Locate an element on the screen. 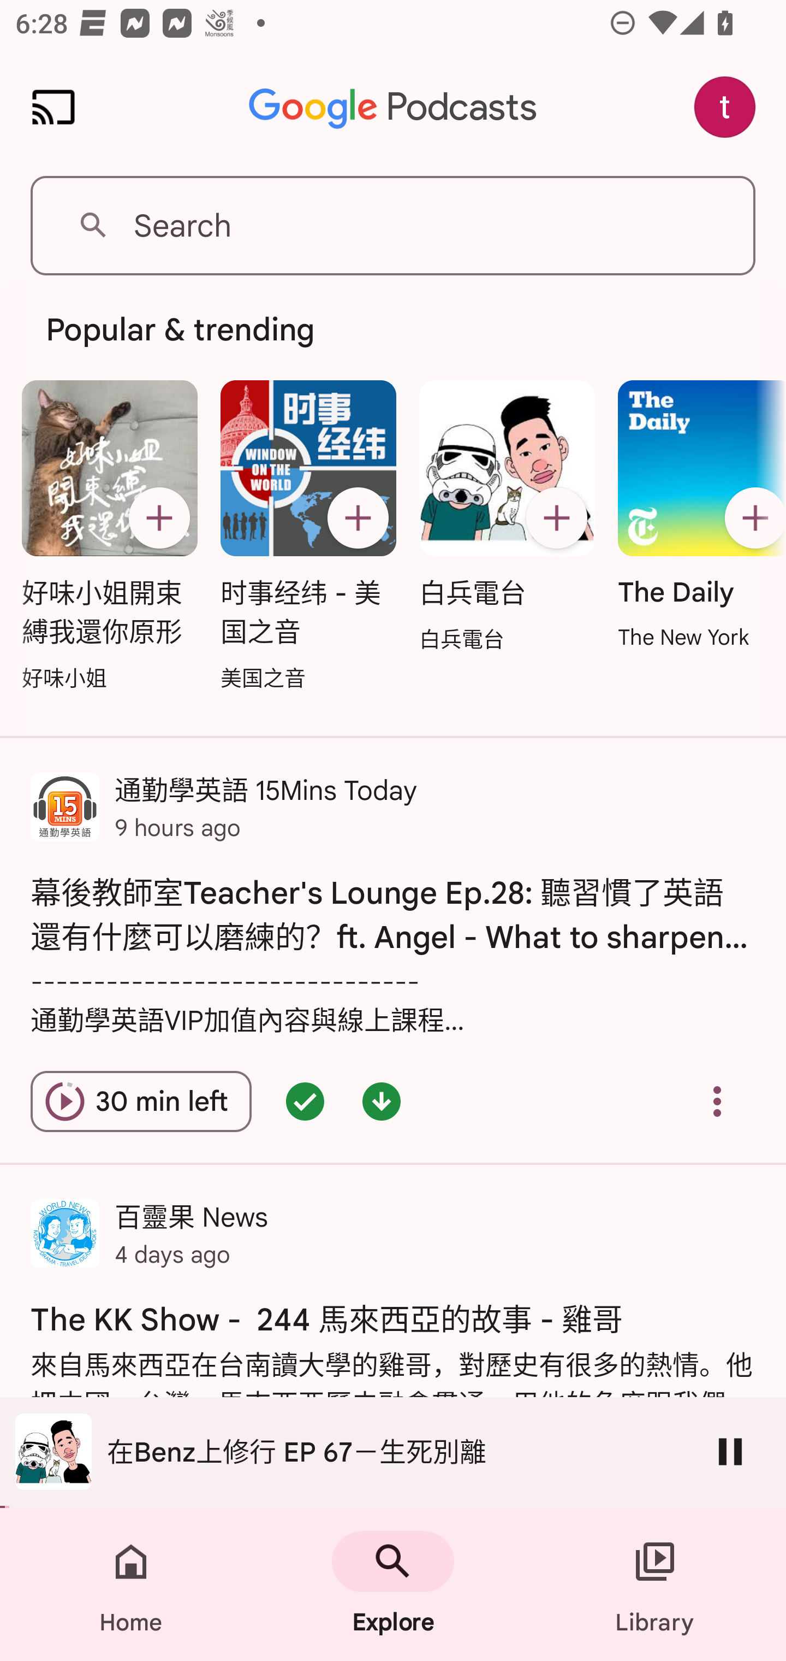 This screenshot has height=1661, width=786. Library is located at coordinates (655, 1585).